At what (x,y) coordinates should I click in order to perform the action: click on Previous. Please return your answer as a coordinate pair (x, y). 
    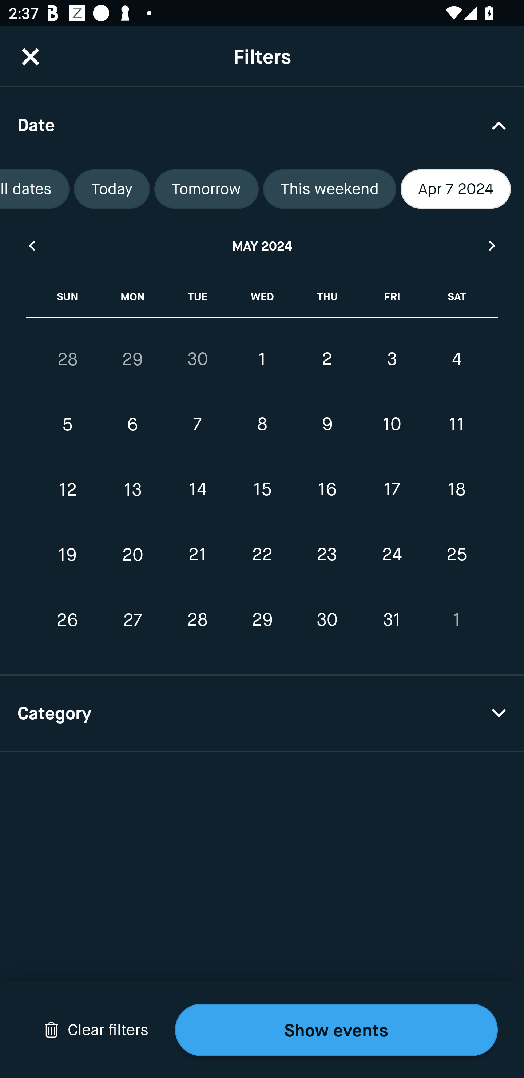
    Looking at the image, I should click on (31, 245).